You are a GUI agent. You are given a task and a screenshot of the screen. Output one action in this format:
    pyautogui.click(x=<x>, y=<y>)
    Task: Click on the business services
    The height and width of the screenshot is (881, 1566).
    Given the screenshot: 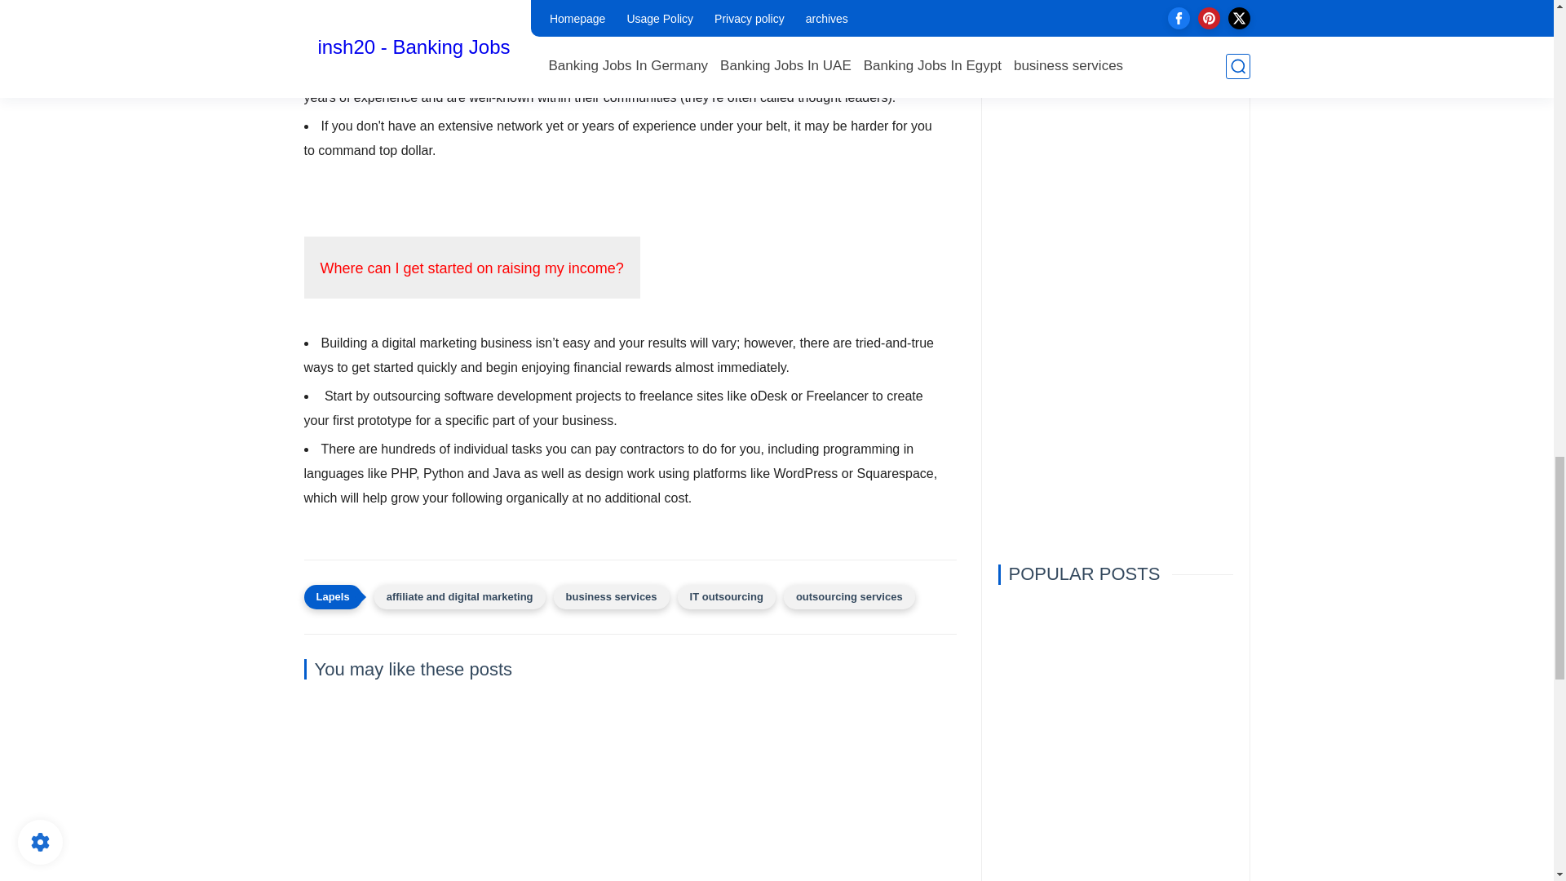 What is the action you would take?
    pyautogui.click(x=612, y=597)
    